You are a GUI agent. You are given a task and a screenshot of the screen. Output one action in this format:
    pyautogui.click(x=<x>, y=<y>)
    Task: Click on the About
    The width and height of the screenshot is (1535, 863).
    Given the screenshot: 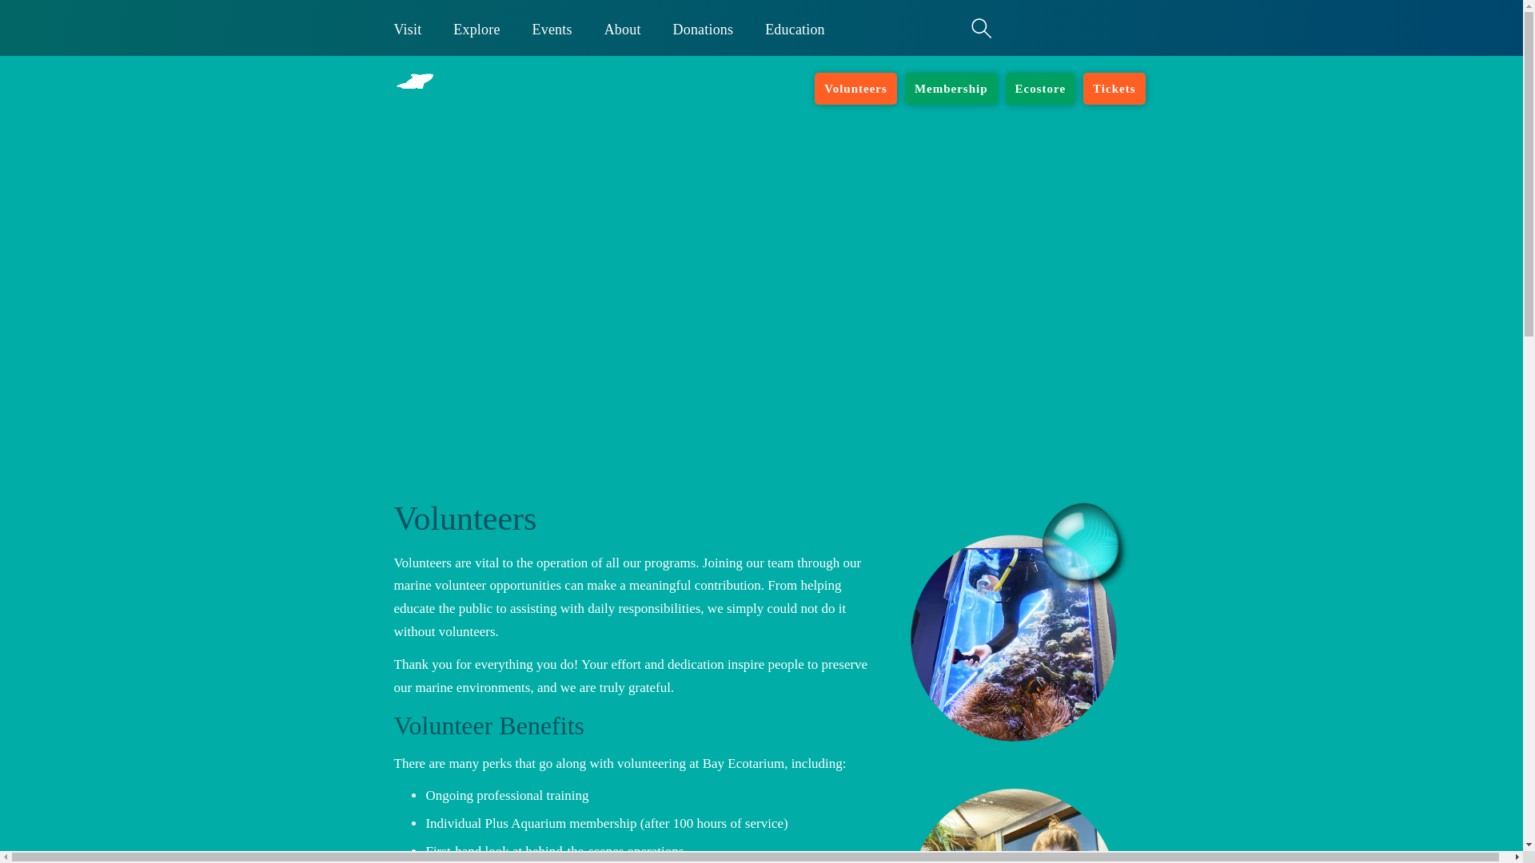 What is the action you would take?
    pyautogui.click(x=622, y=28)
    